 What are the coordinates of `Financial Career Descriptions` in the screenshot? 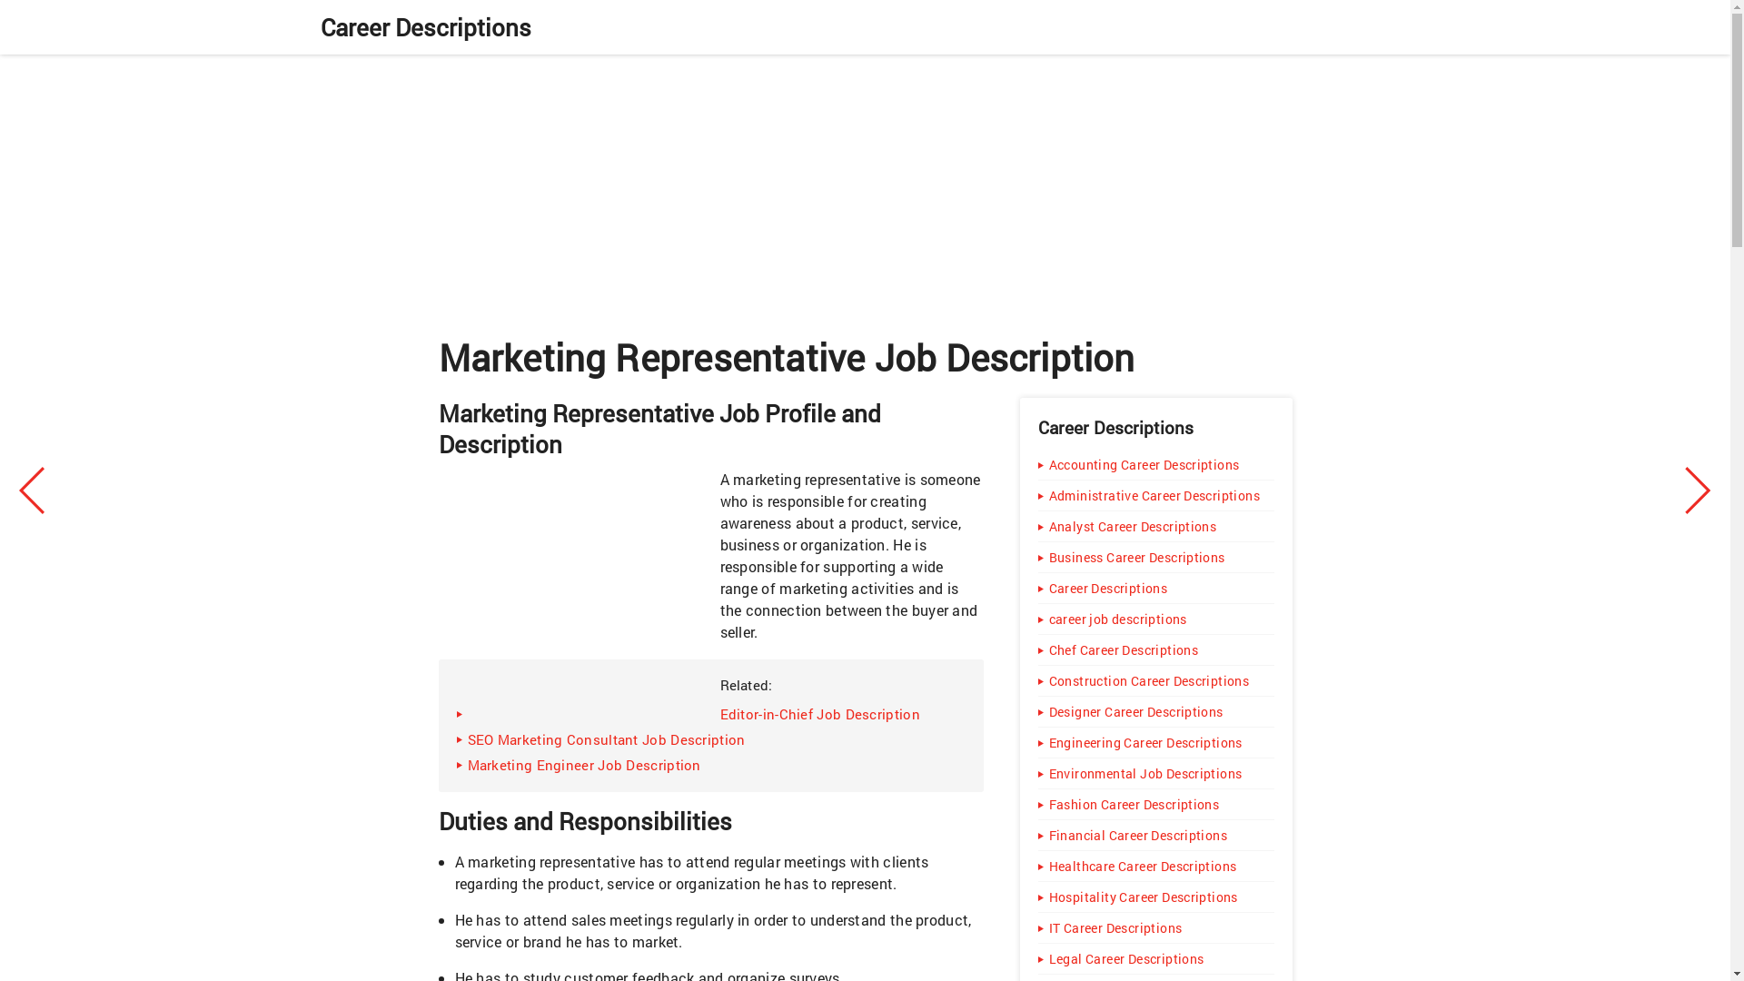 It's located at (1155, 835).